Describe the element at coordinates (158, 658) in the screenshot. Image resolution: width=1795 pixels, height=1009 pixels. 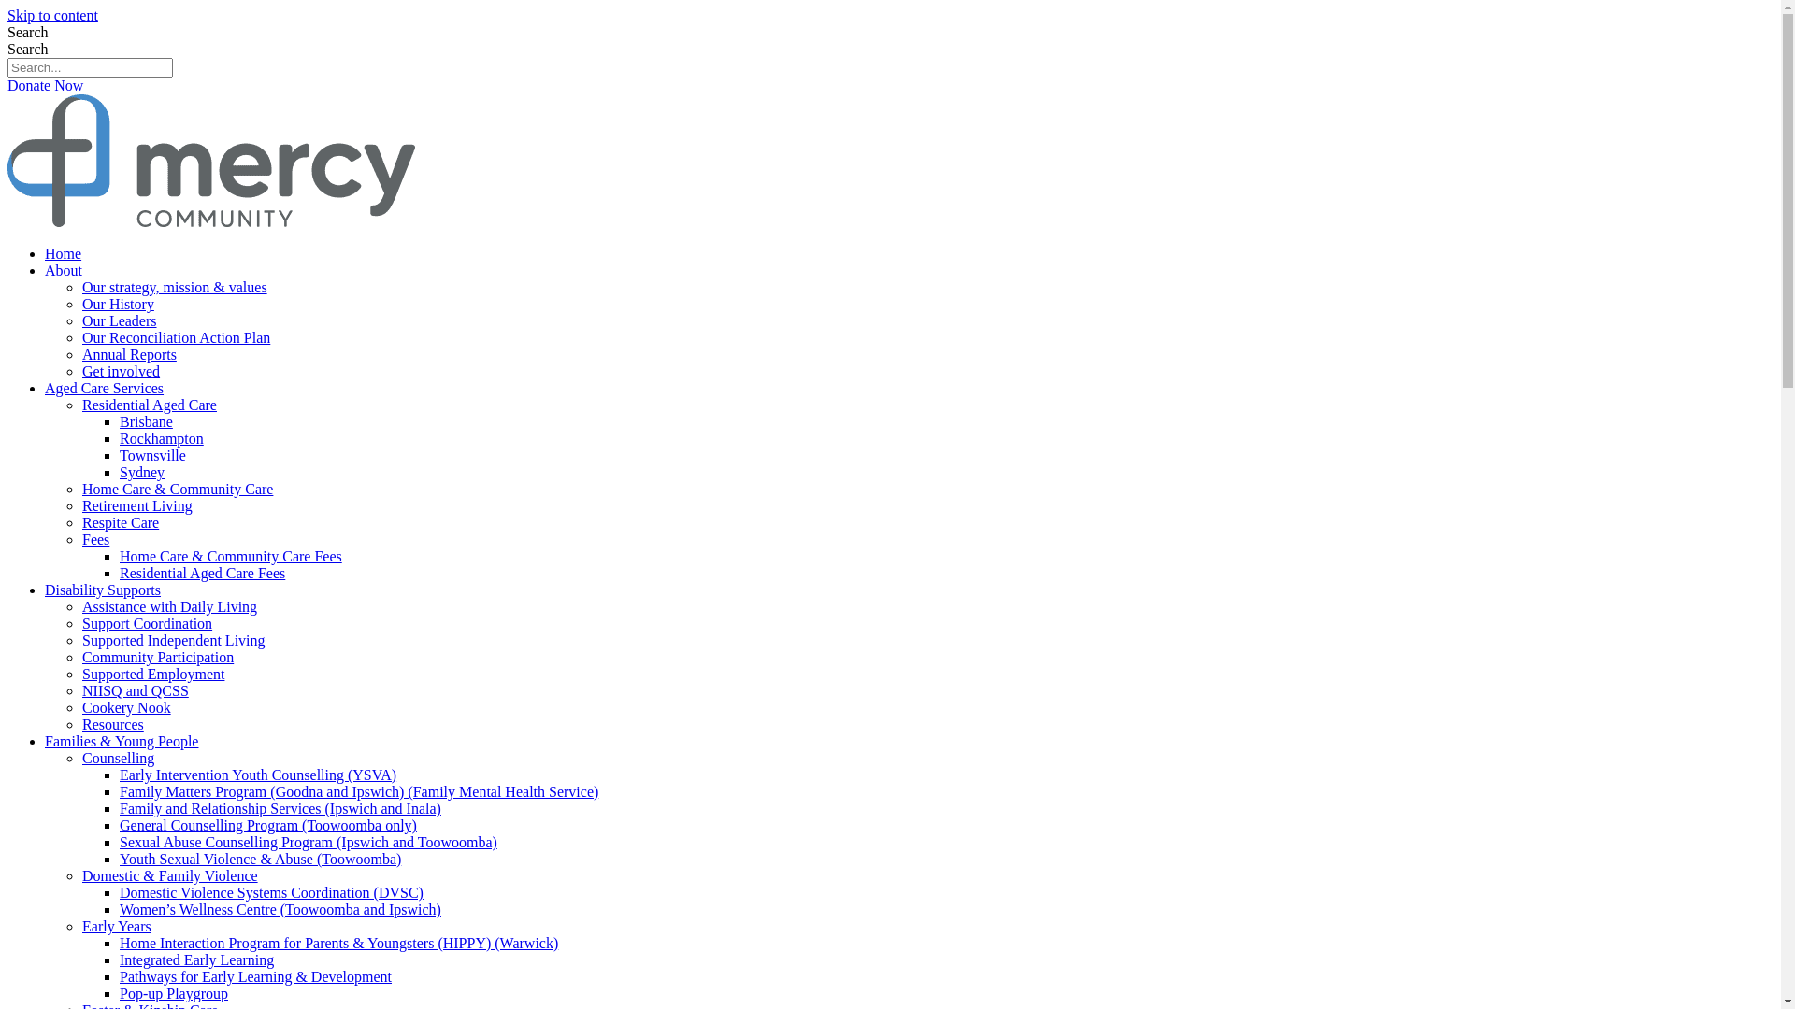
I see `Community Participation` at that location.